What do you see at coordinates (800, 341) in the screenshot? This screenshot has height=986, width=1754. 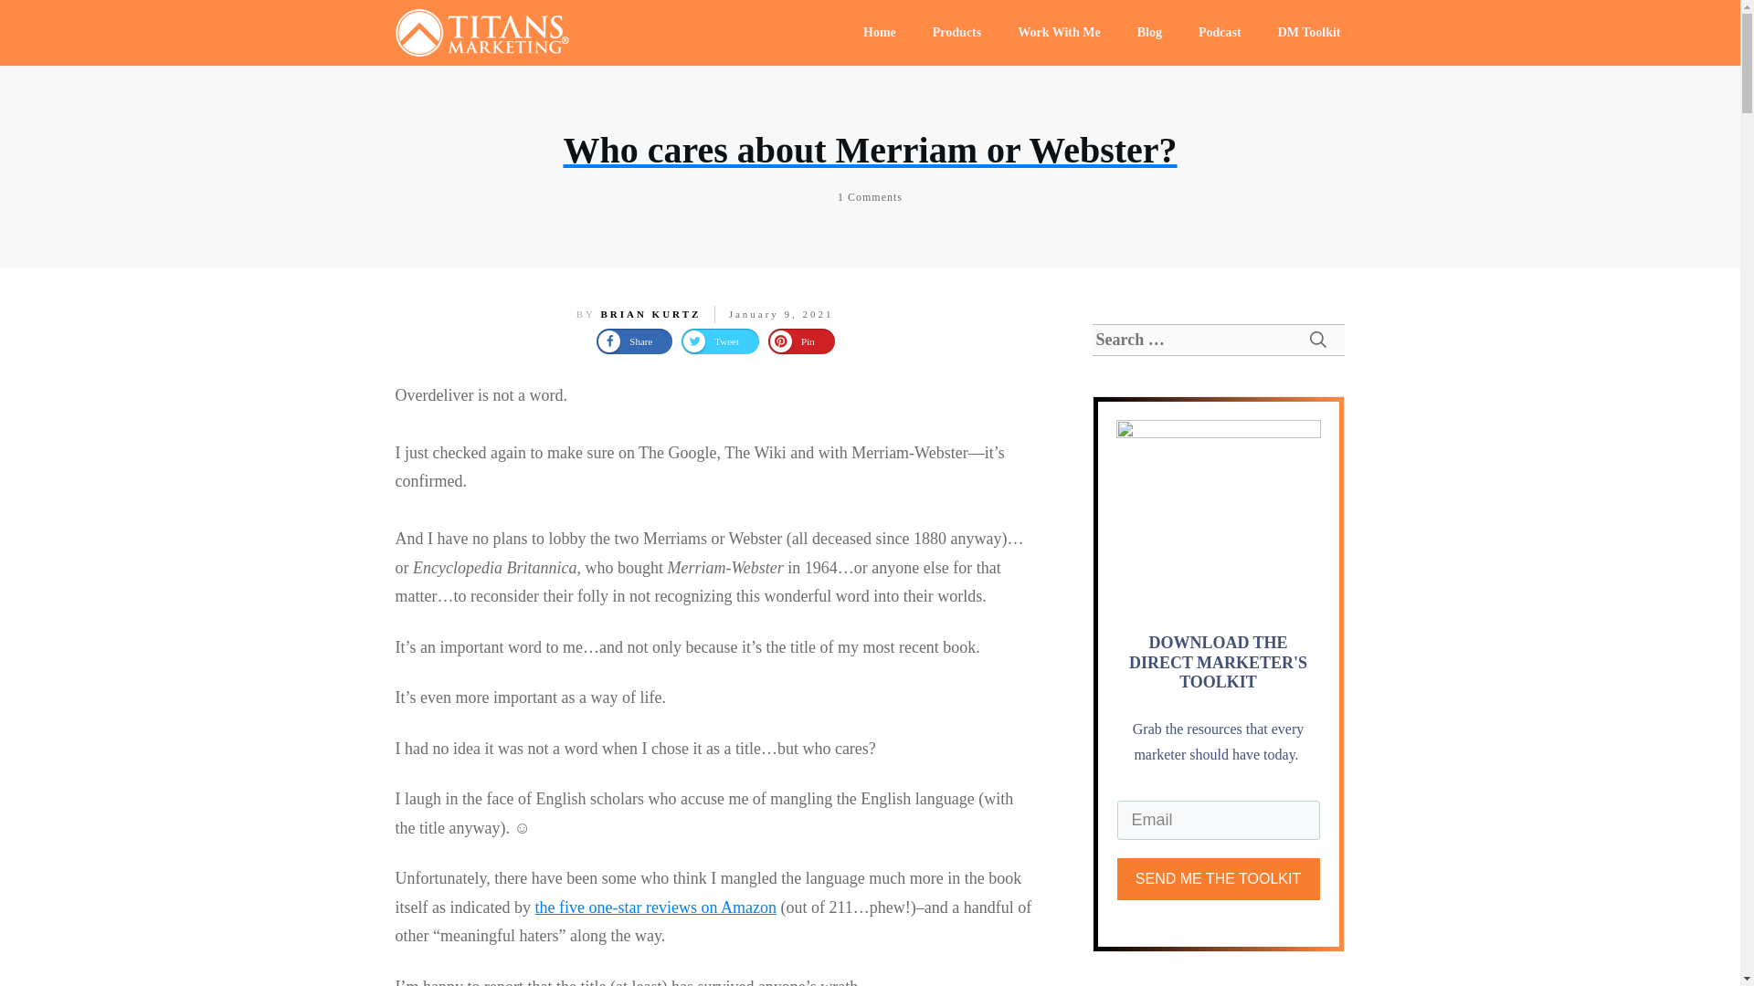 I see `Pin` at bounding box center [800, 341].